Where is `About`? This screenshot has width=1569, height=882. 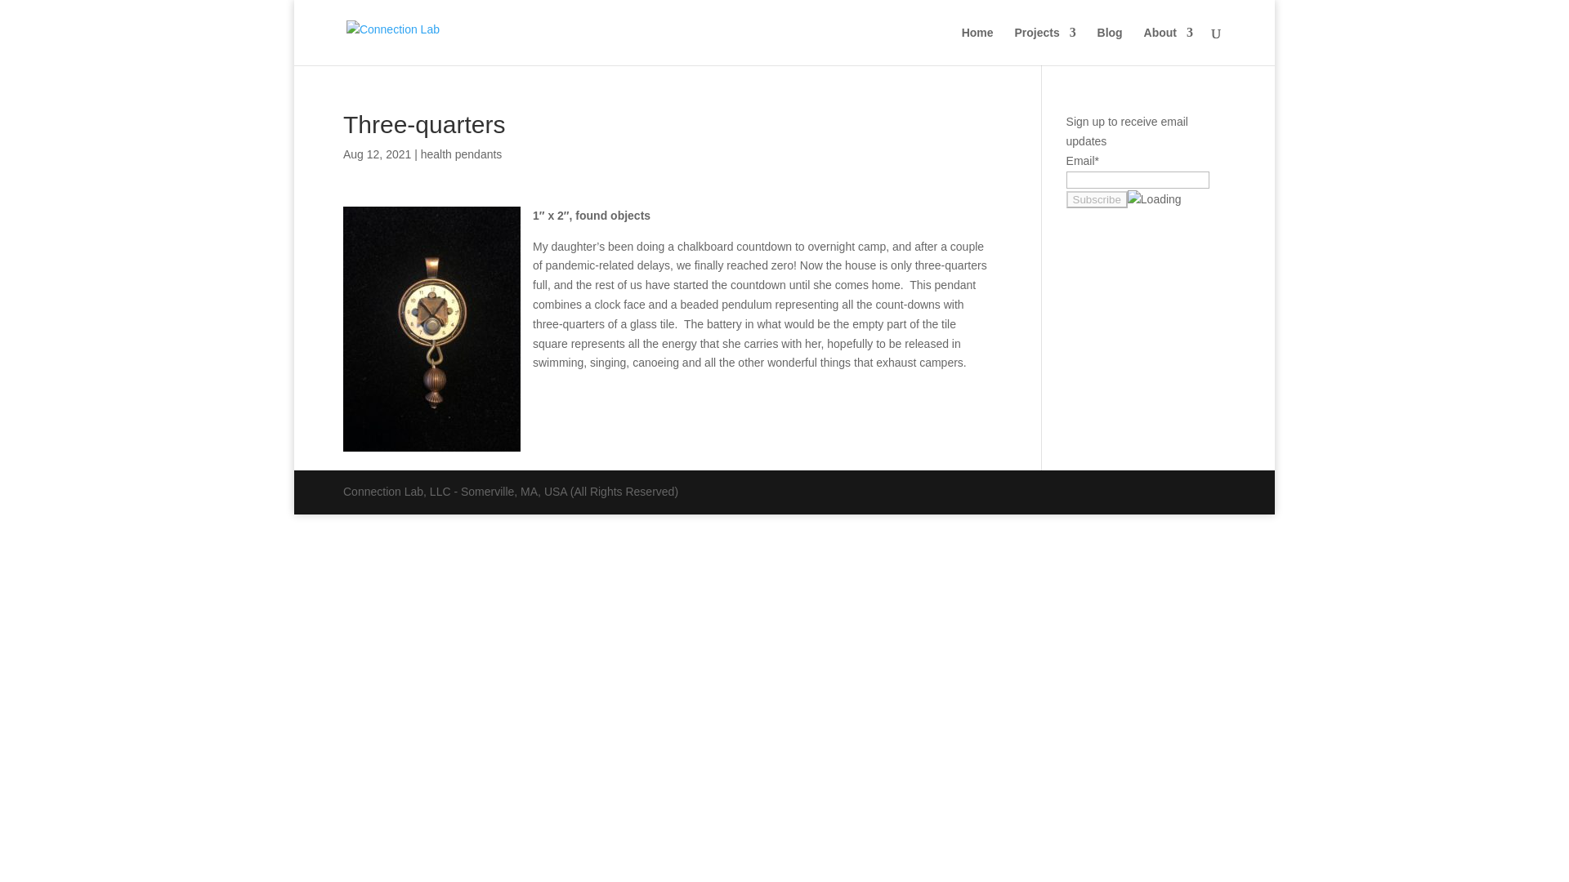 About is located at coordinates (1168, 46).